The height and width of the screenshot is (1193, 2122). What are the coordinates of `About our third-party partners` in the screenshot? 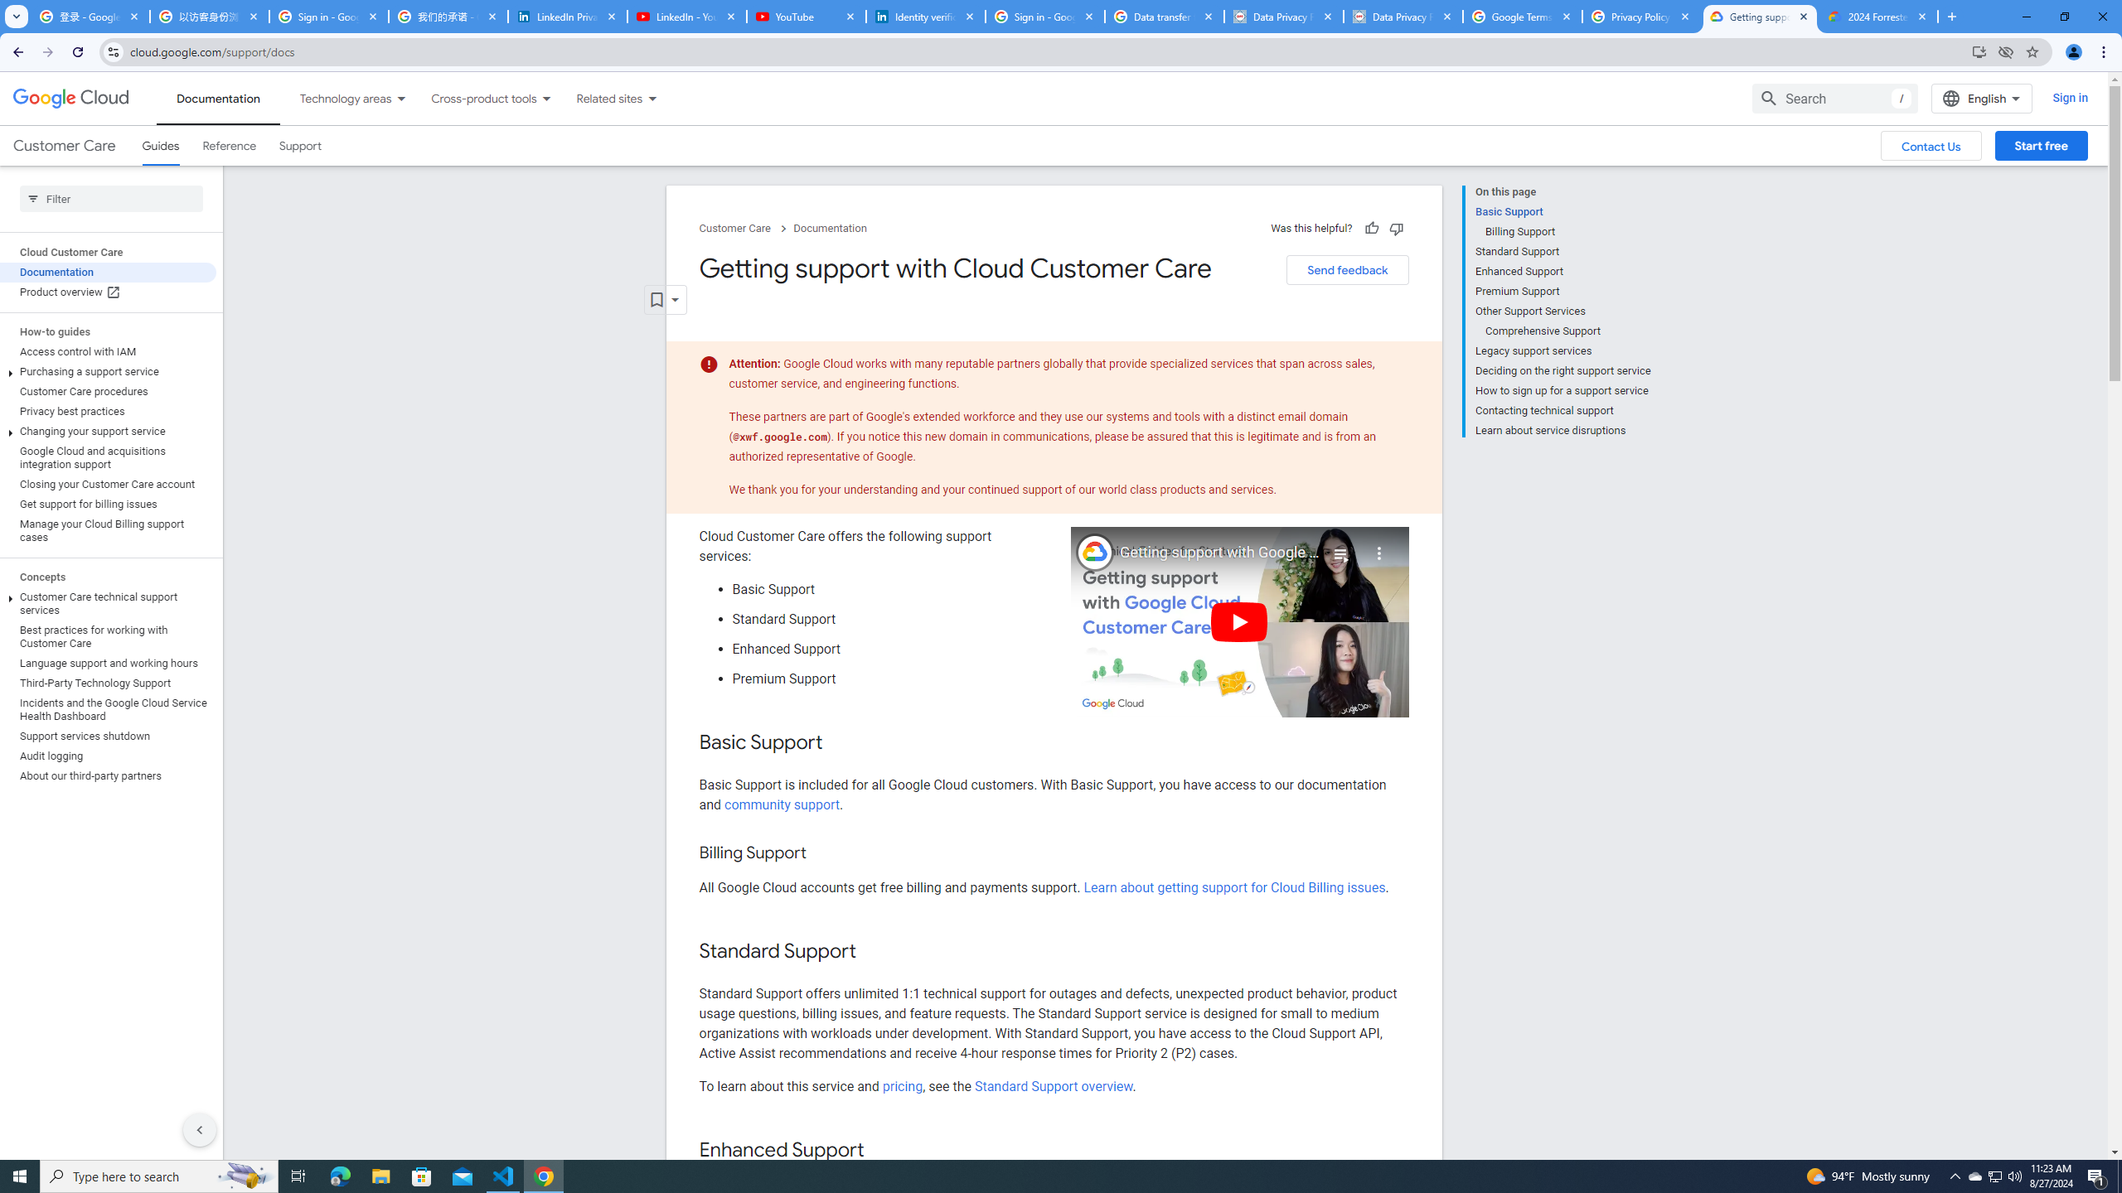 It's located at (108, 775).